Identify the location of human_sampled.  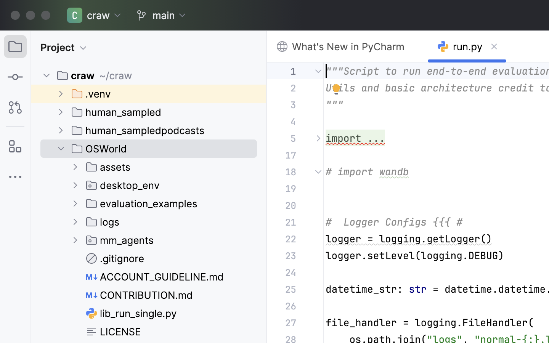
(117, 112).